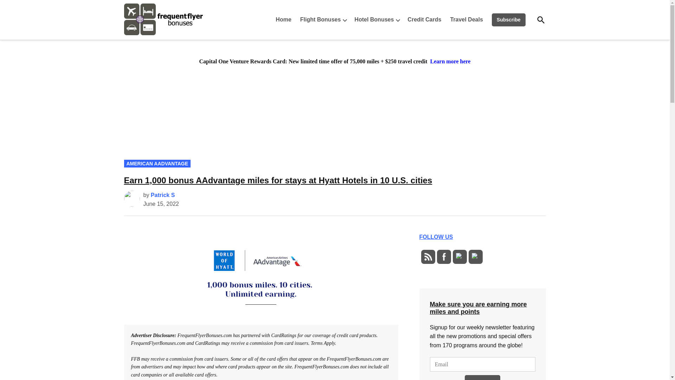 This screenshot has width=675, height=380. What do you see at coordinates (398, 20) in the screenshot?
I see `Open dropdown menu` at bounding box center [398, 20].